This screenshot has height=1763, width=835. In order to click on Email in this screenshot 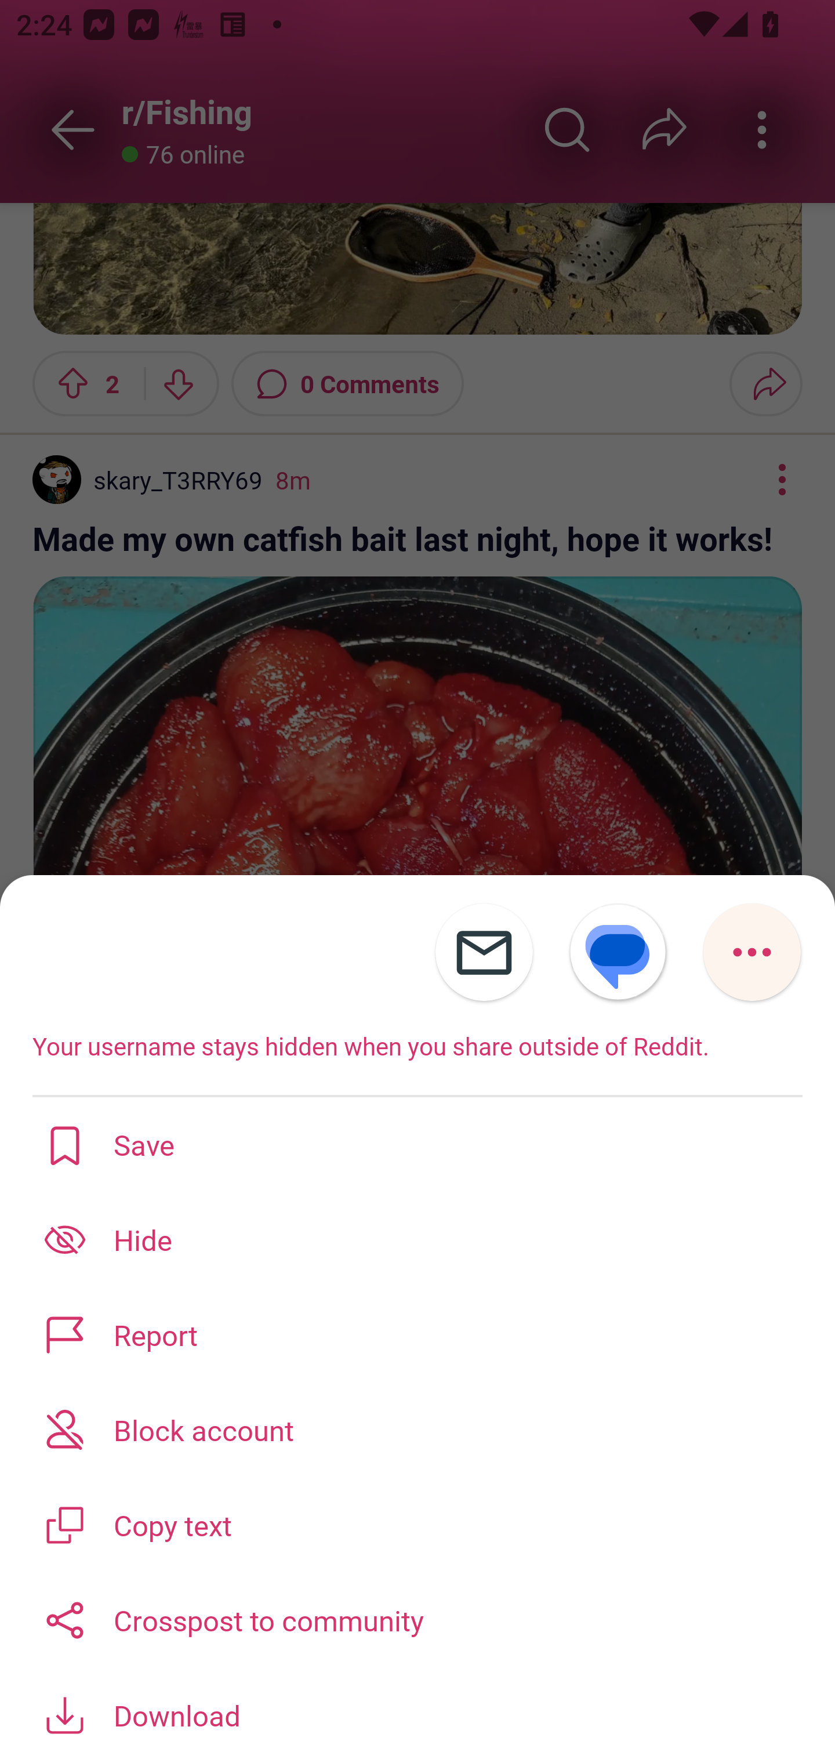, I will do `click(484, 952)`.